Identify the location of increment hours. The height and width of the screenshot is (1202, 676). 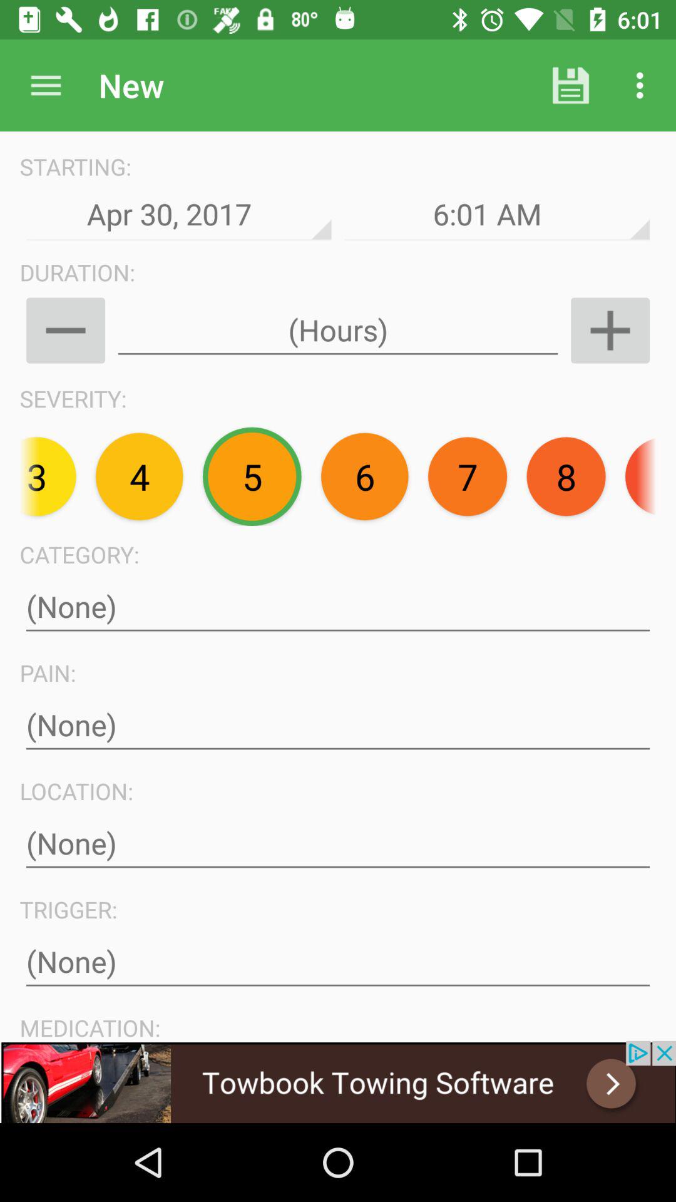
(610, 331).